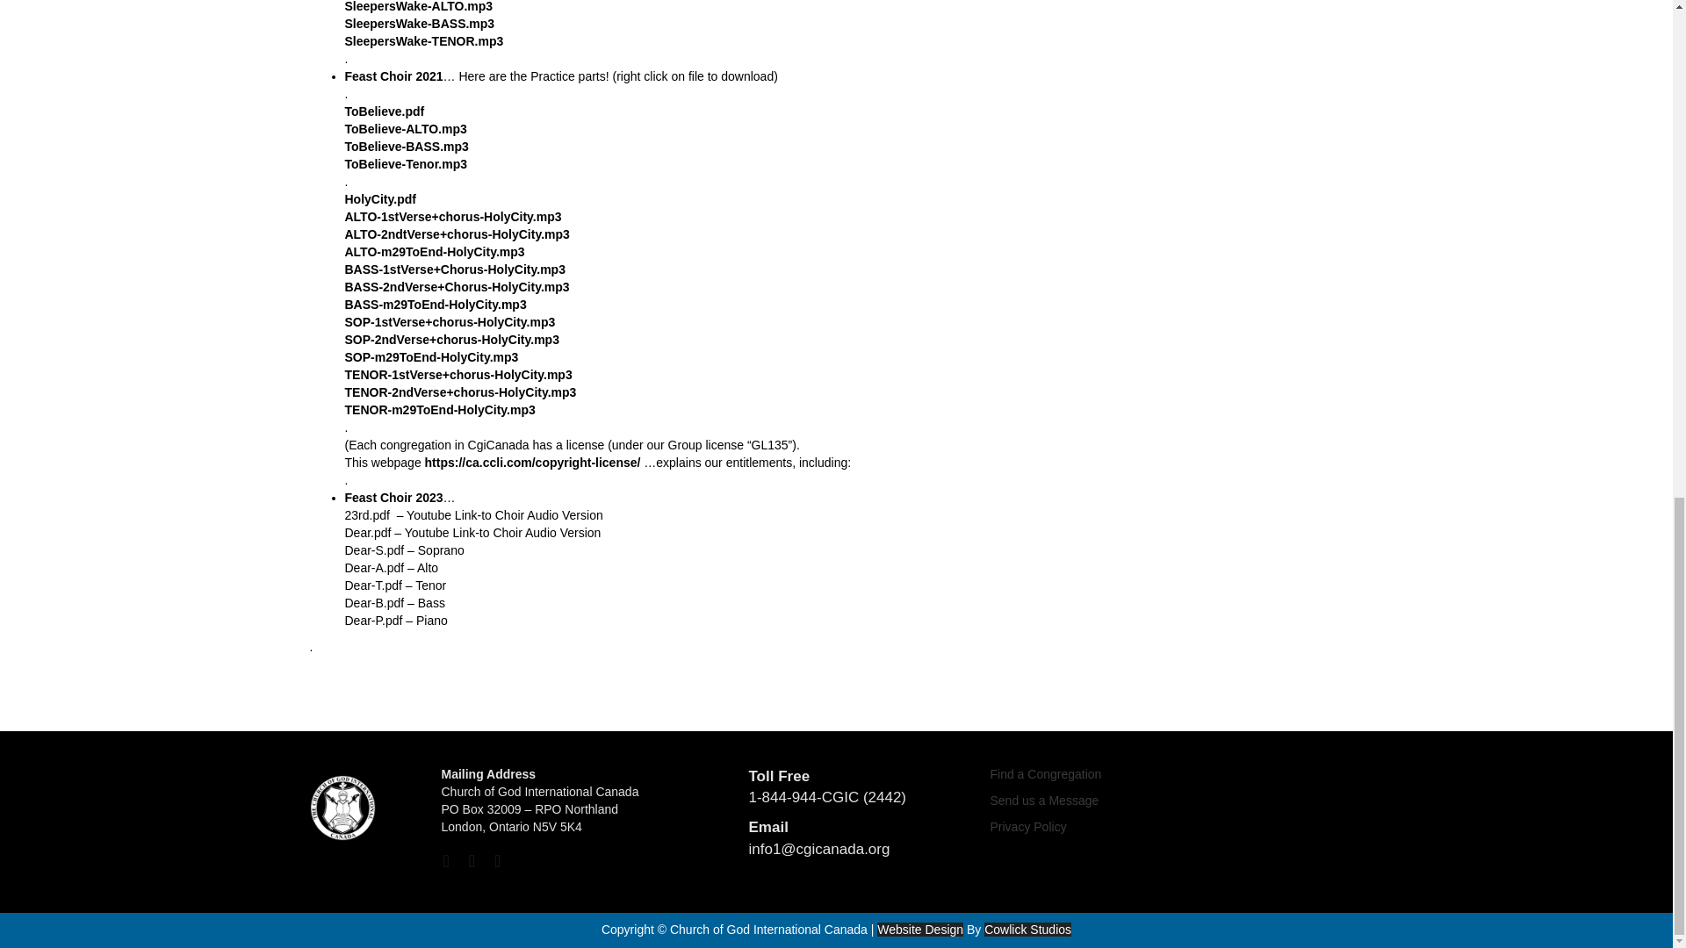 This screenshot has height=948, width=1686. What do you see at coordinates (439, 410) in the screenshot?
I see `TENOR-m29ToEnd-HolyCity.mp3` at bounding box center [439, 410].